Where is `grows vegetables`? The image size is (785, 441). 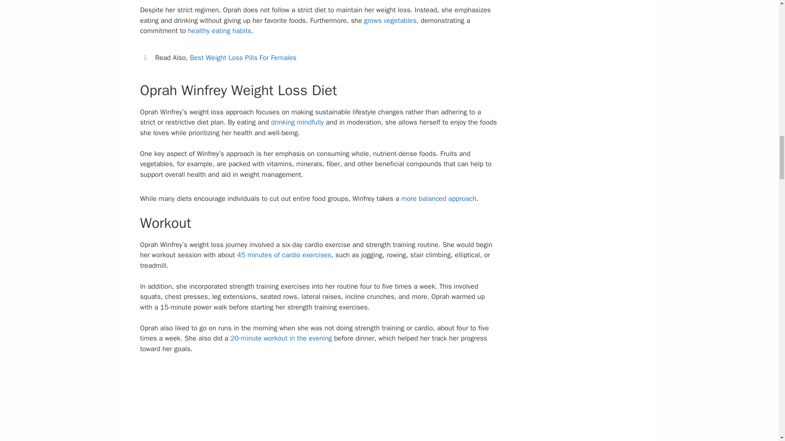 grows vegetables is located at coordinates (390, 20).